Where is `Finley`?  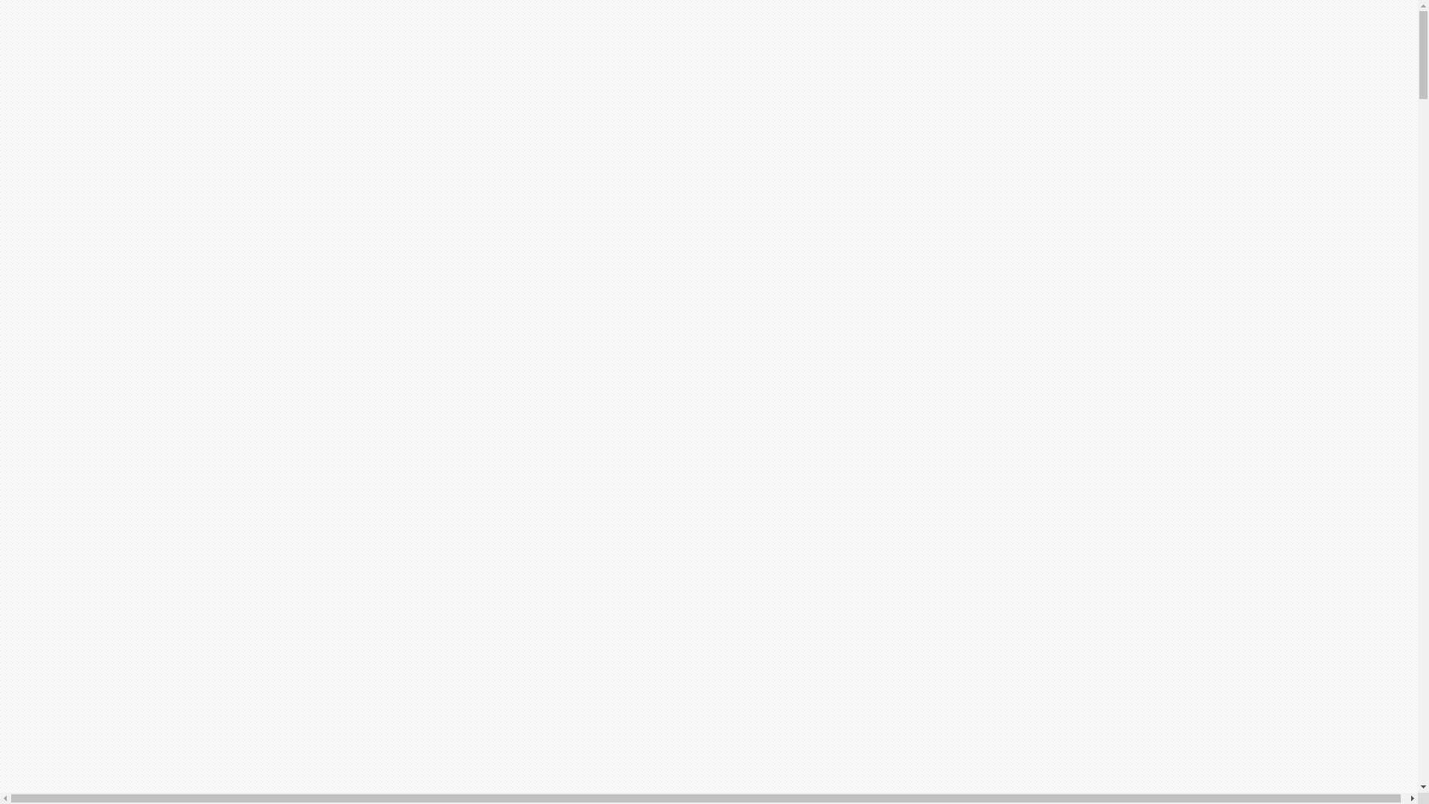
Finley is located at coordinates (80, 226).